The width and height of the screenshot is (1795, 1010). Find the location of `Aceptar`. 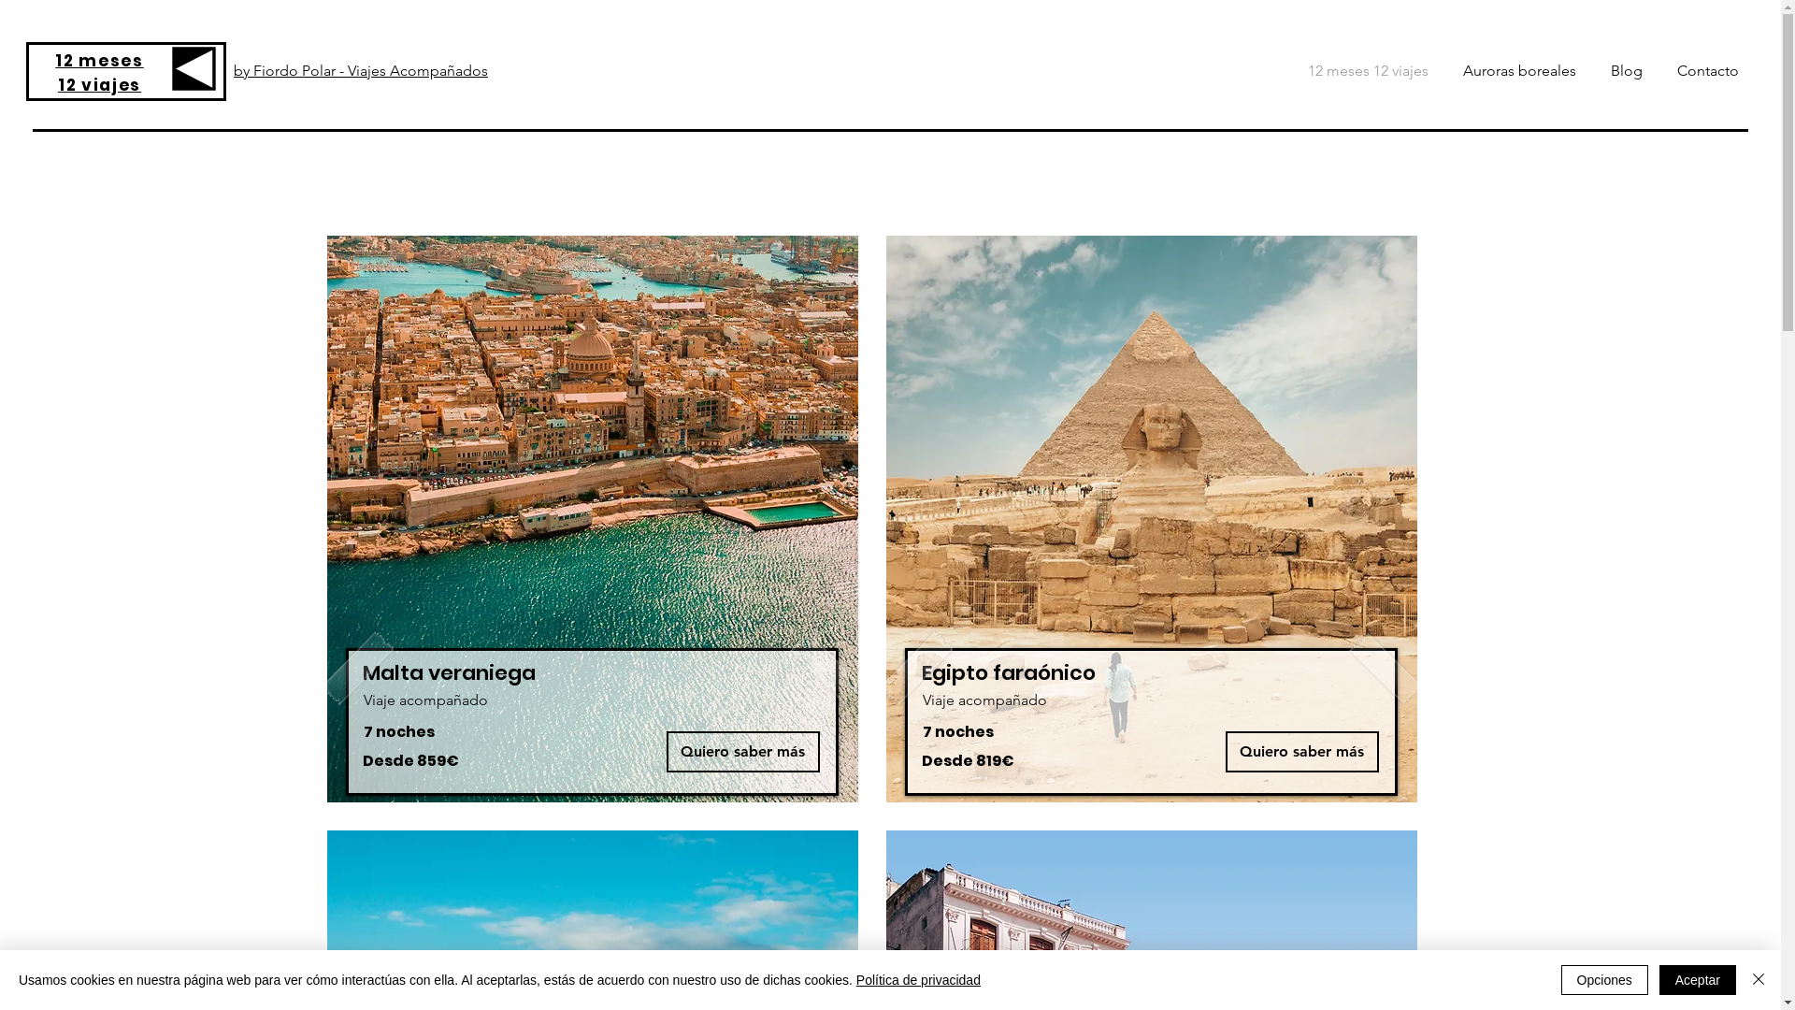

Aceptar is located at coordinates (1698, 980).